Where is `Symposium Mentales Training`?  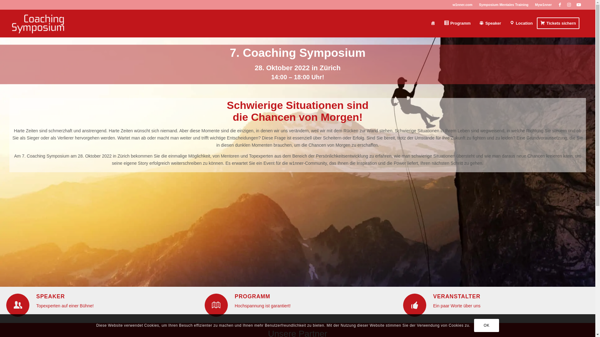
Symposium Mentales Training is located at coordinates (504, 5).